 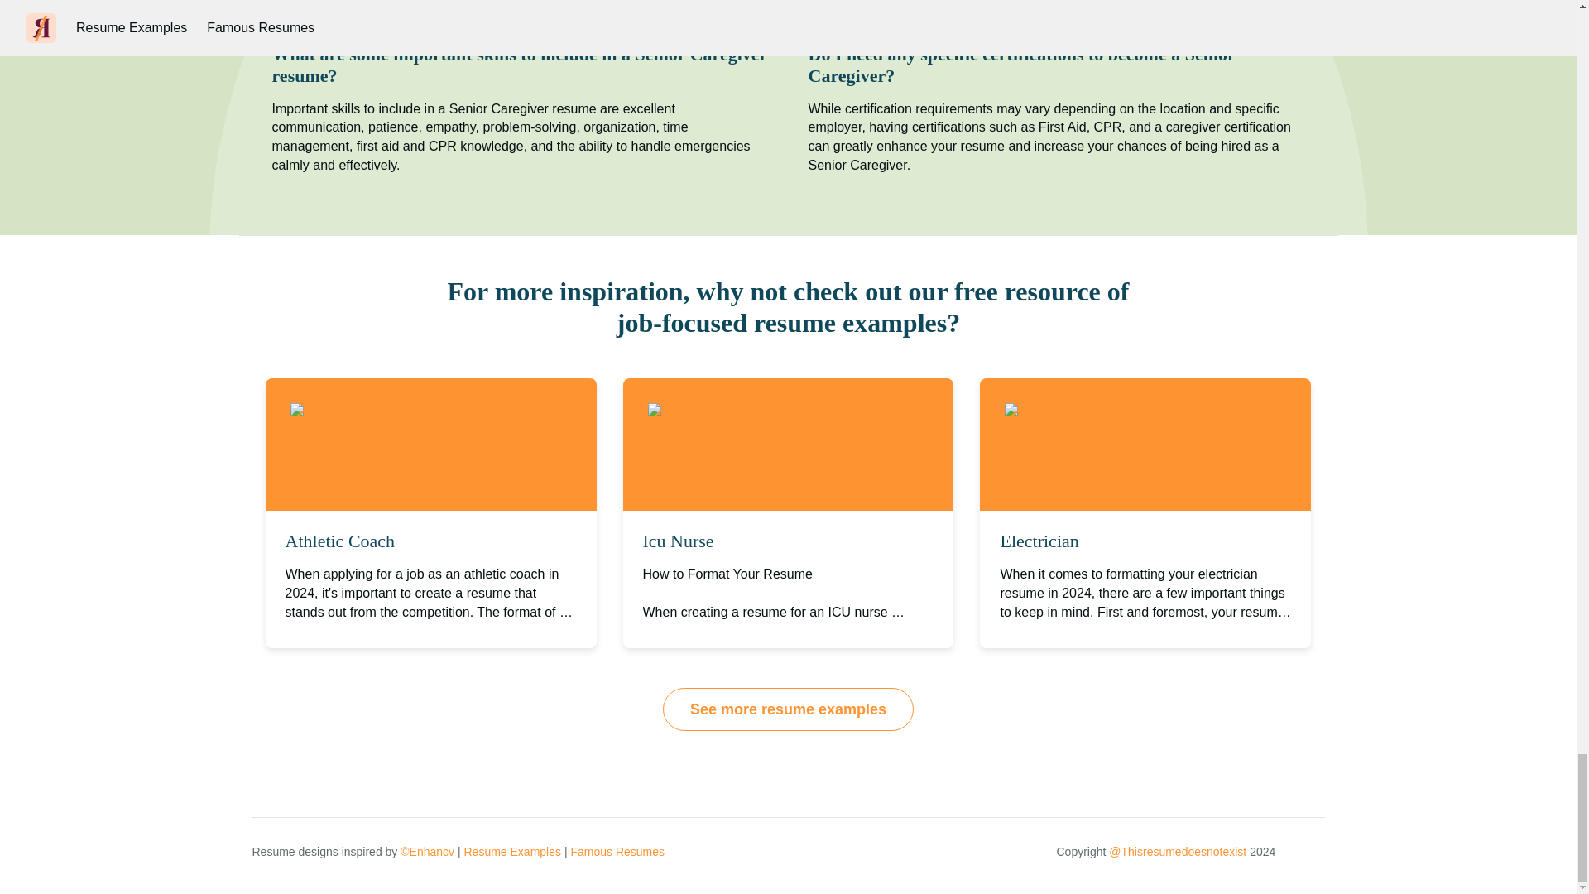 What do you see at coordinates (379, 411) in the screenshot?
I see `Athletic Coach's resume` at bounding box center [379, 411].